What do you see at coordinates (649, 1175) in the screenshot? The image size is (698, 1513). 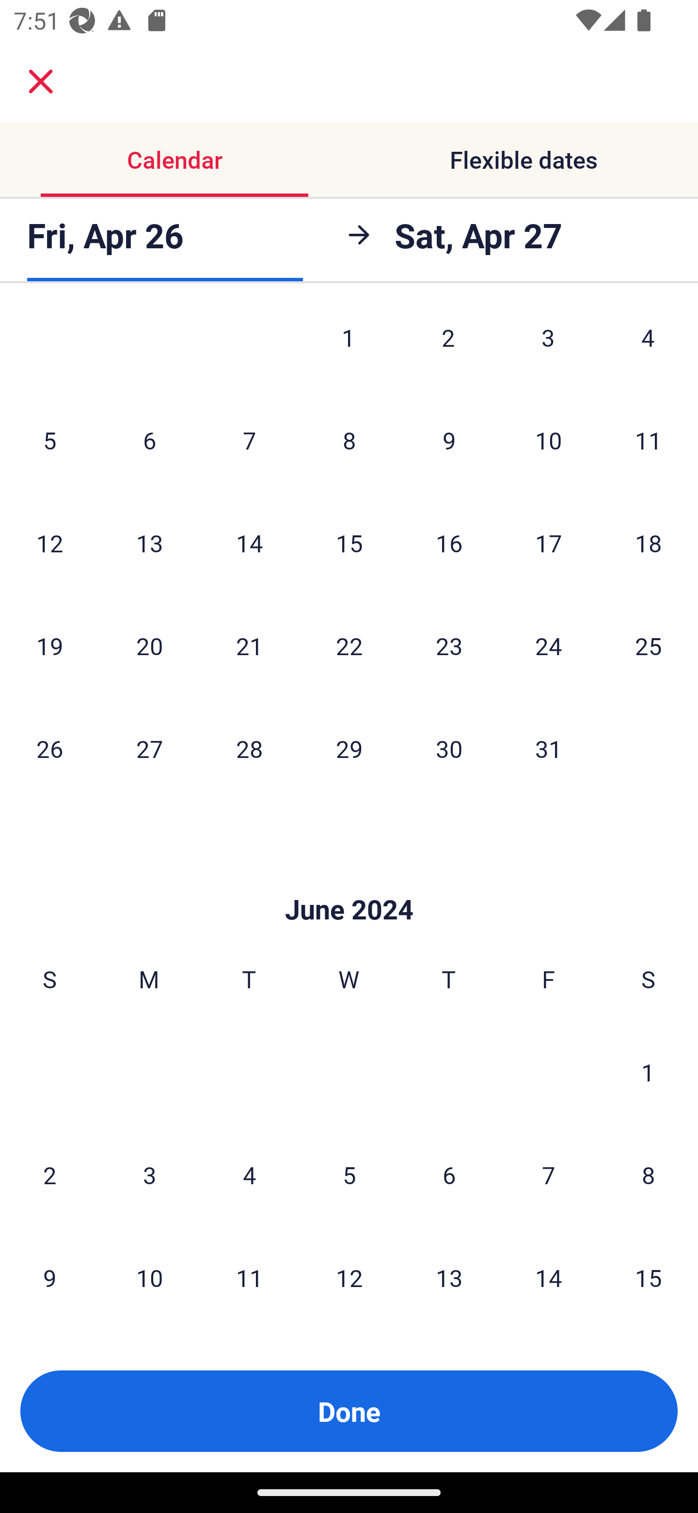 I see `8 Saturday, June 8, 2024` at bounding box center [649, 1175].